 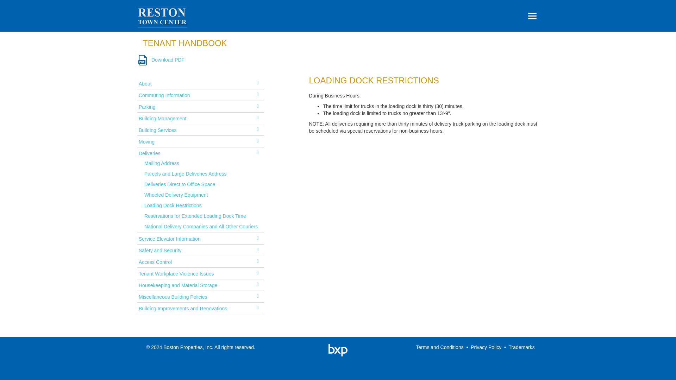 I want to click on Trademarks, so click(x=522, y=347).